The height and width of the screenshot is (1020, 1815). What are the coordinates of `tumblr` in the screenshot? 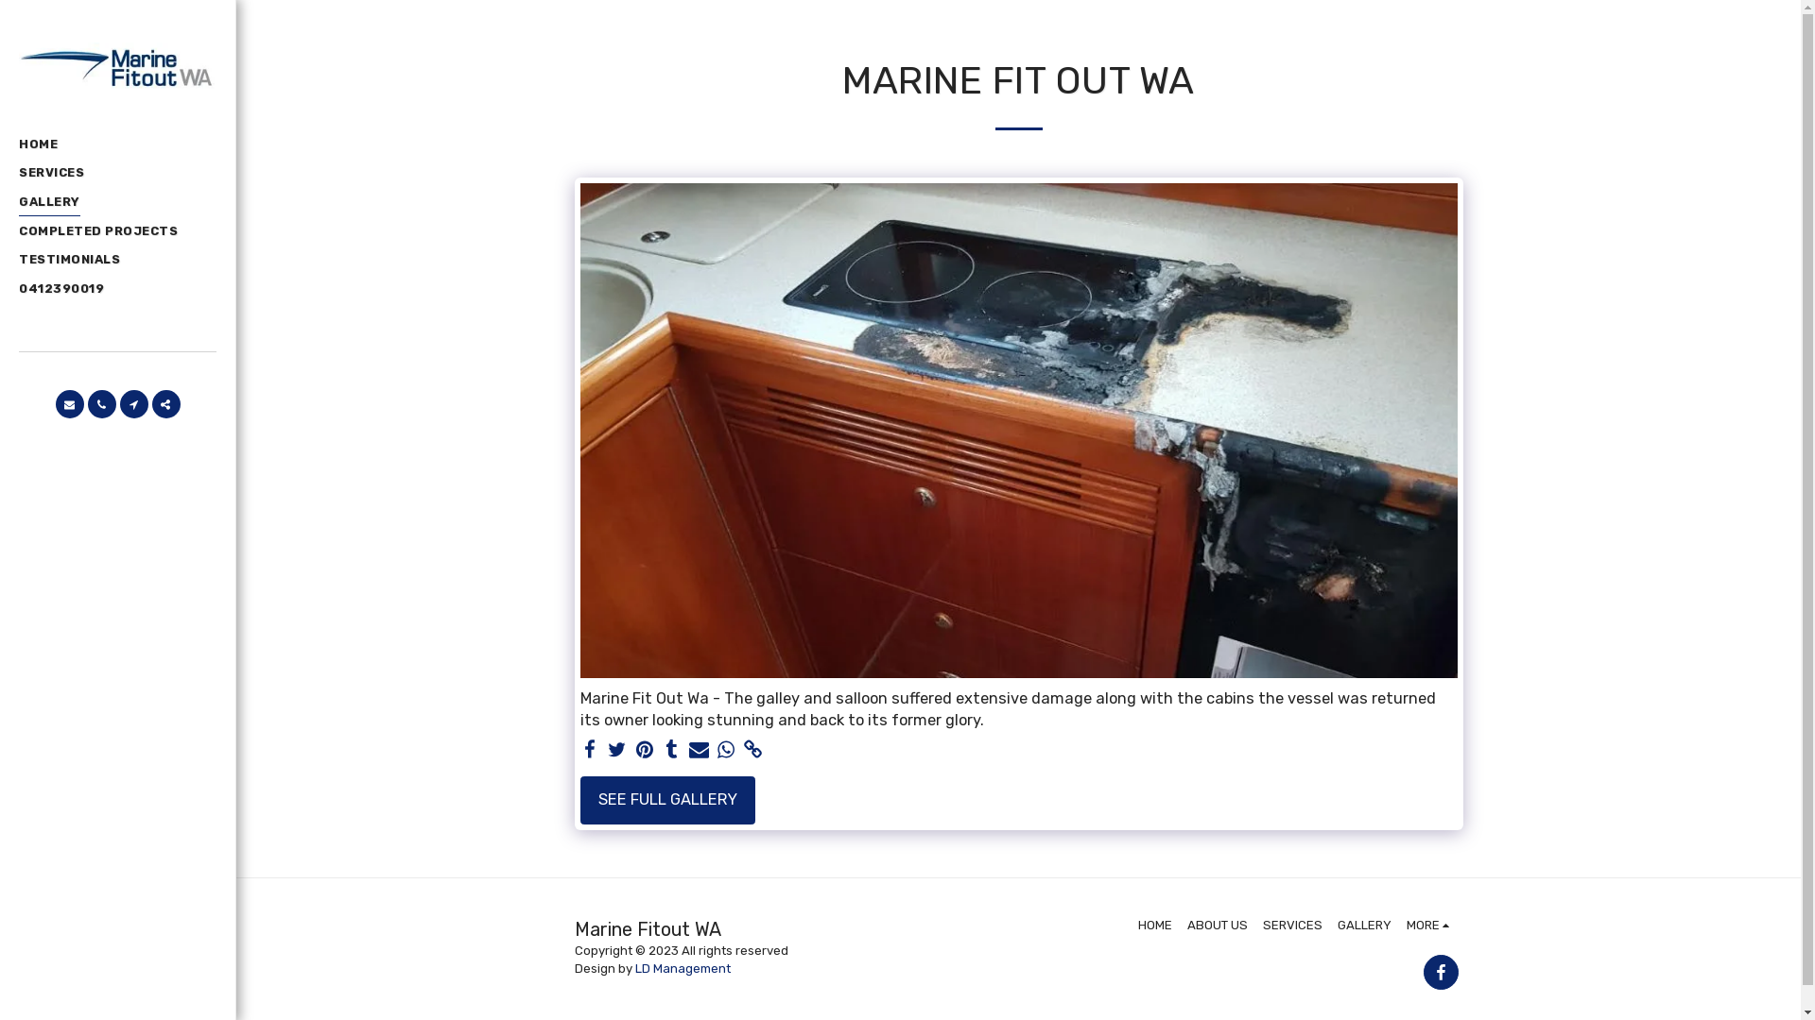 It's located at (671, 751).